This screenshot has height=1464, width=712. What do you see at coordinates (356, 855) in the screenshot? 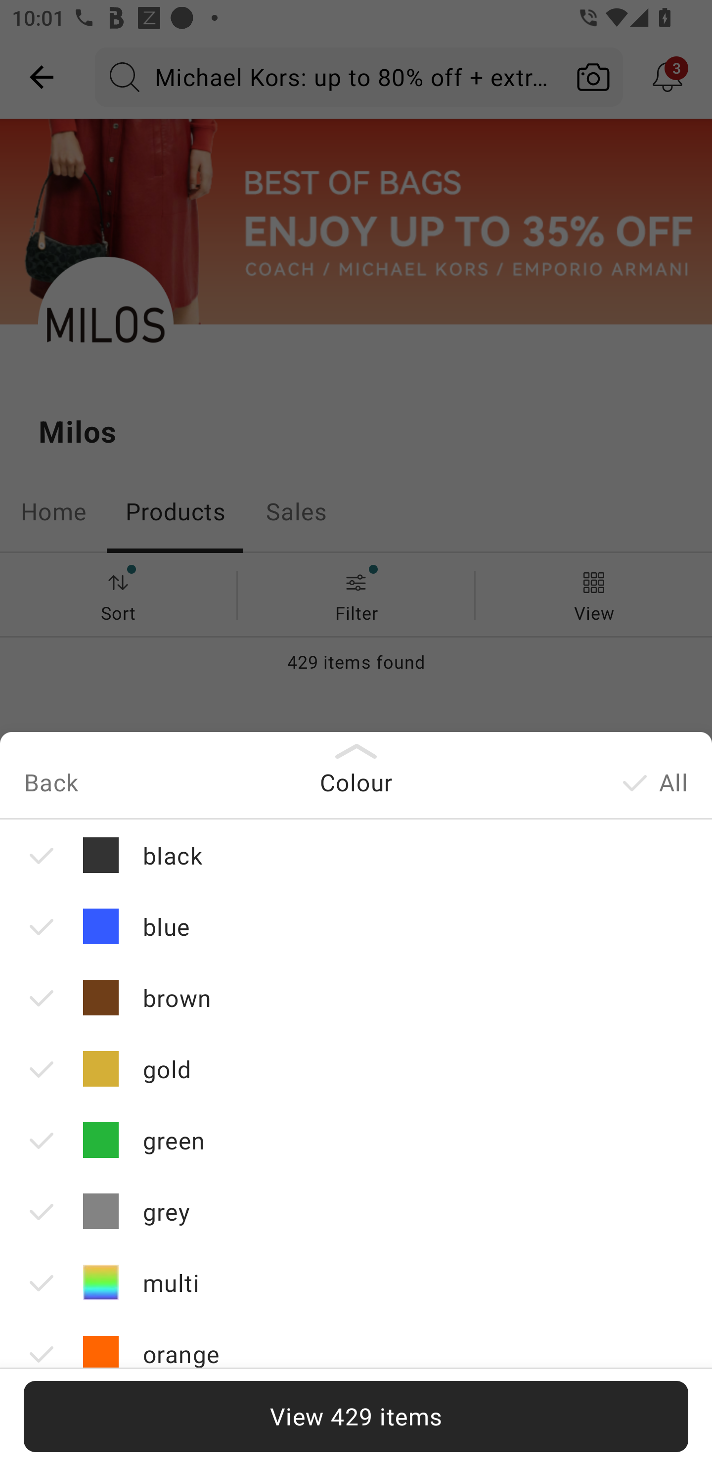
I see `black` at bounding box center [356, 855].